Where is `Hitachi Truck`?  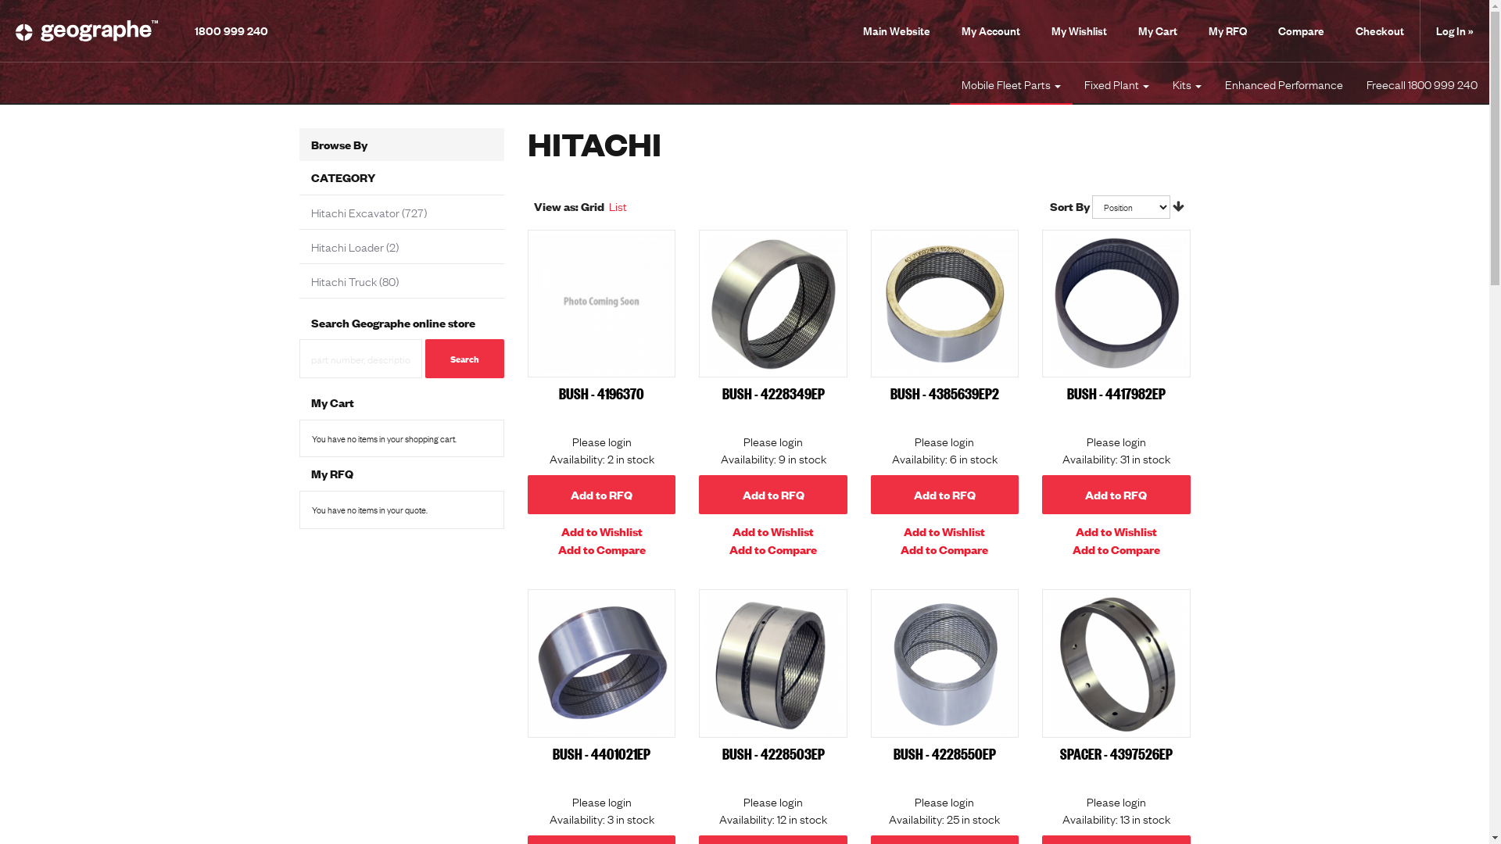
Hitachi Truck is located at coordinates (344, 281).